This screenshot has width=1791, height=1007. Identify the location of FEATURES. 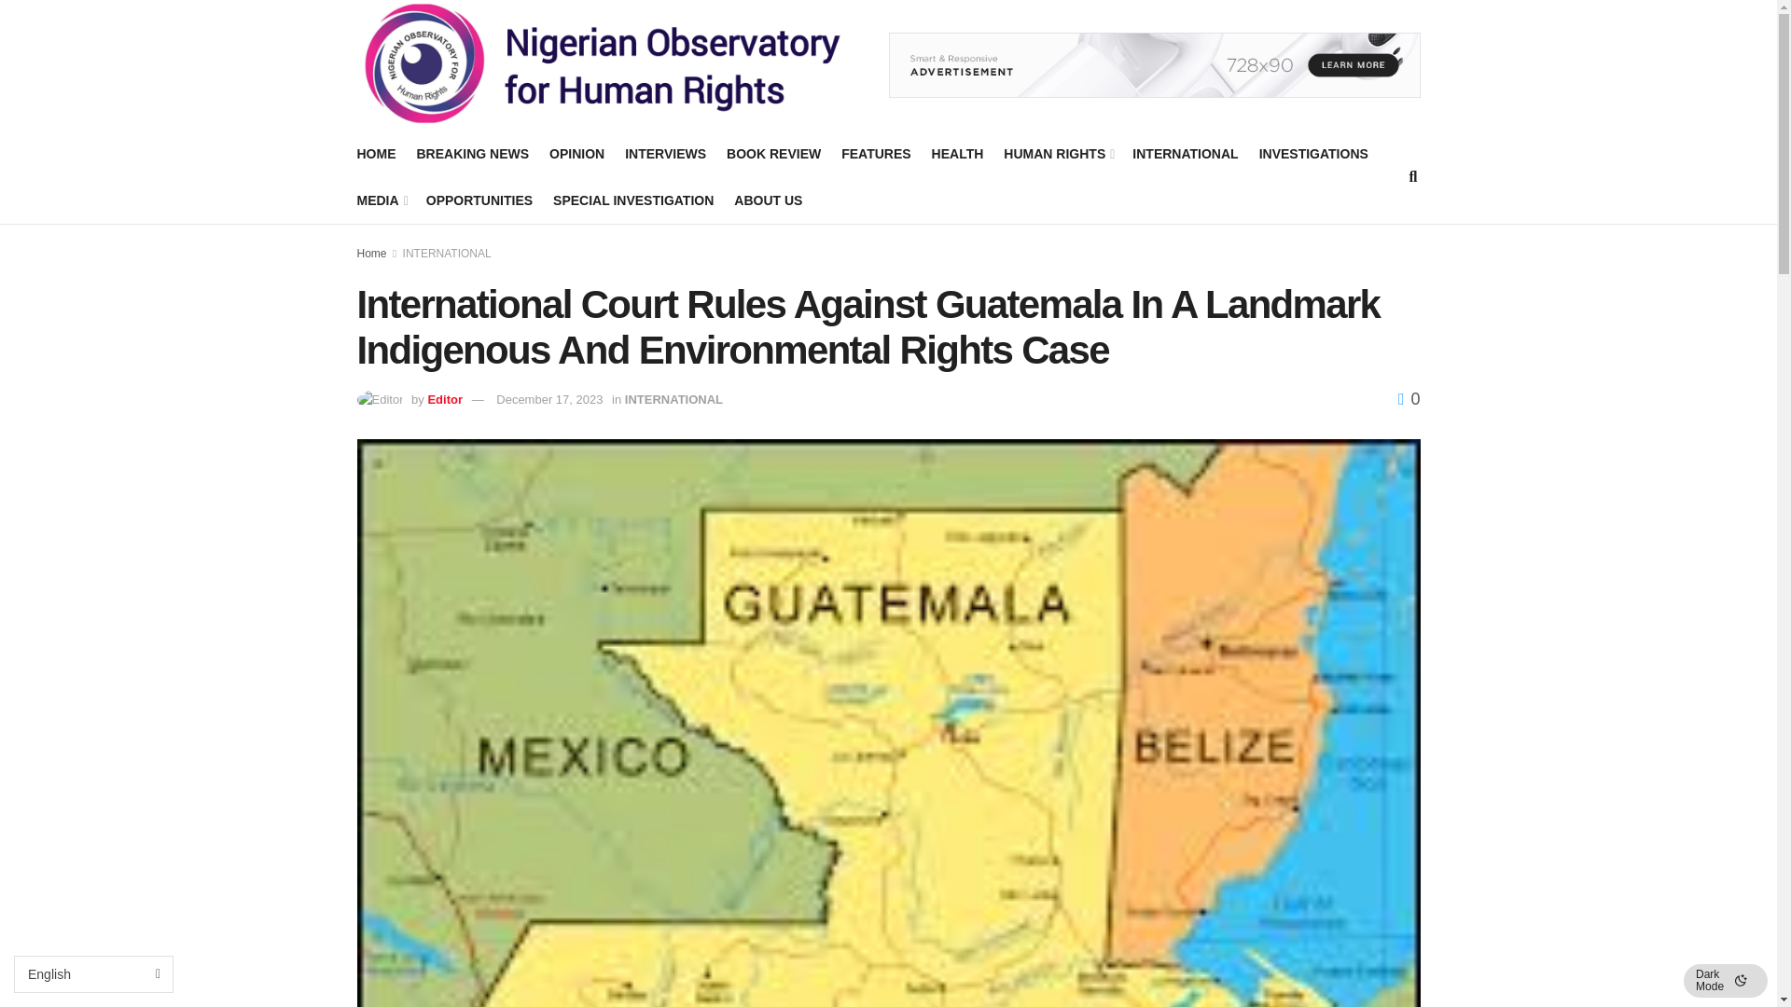
(875, 154).